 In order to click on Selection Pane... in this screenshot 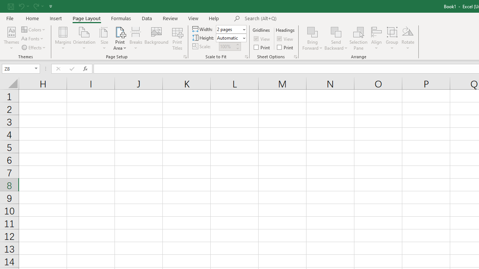, I will do `click(359, 38)`.